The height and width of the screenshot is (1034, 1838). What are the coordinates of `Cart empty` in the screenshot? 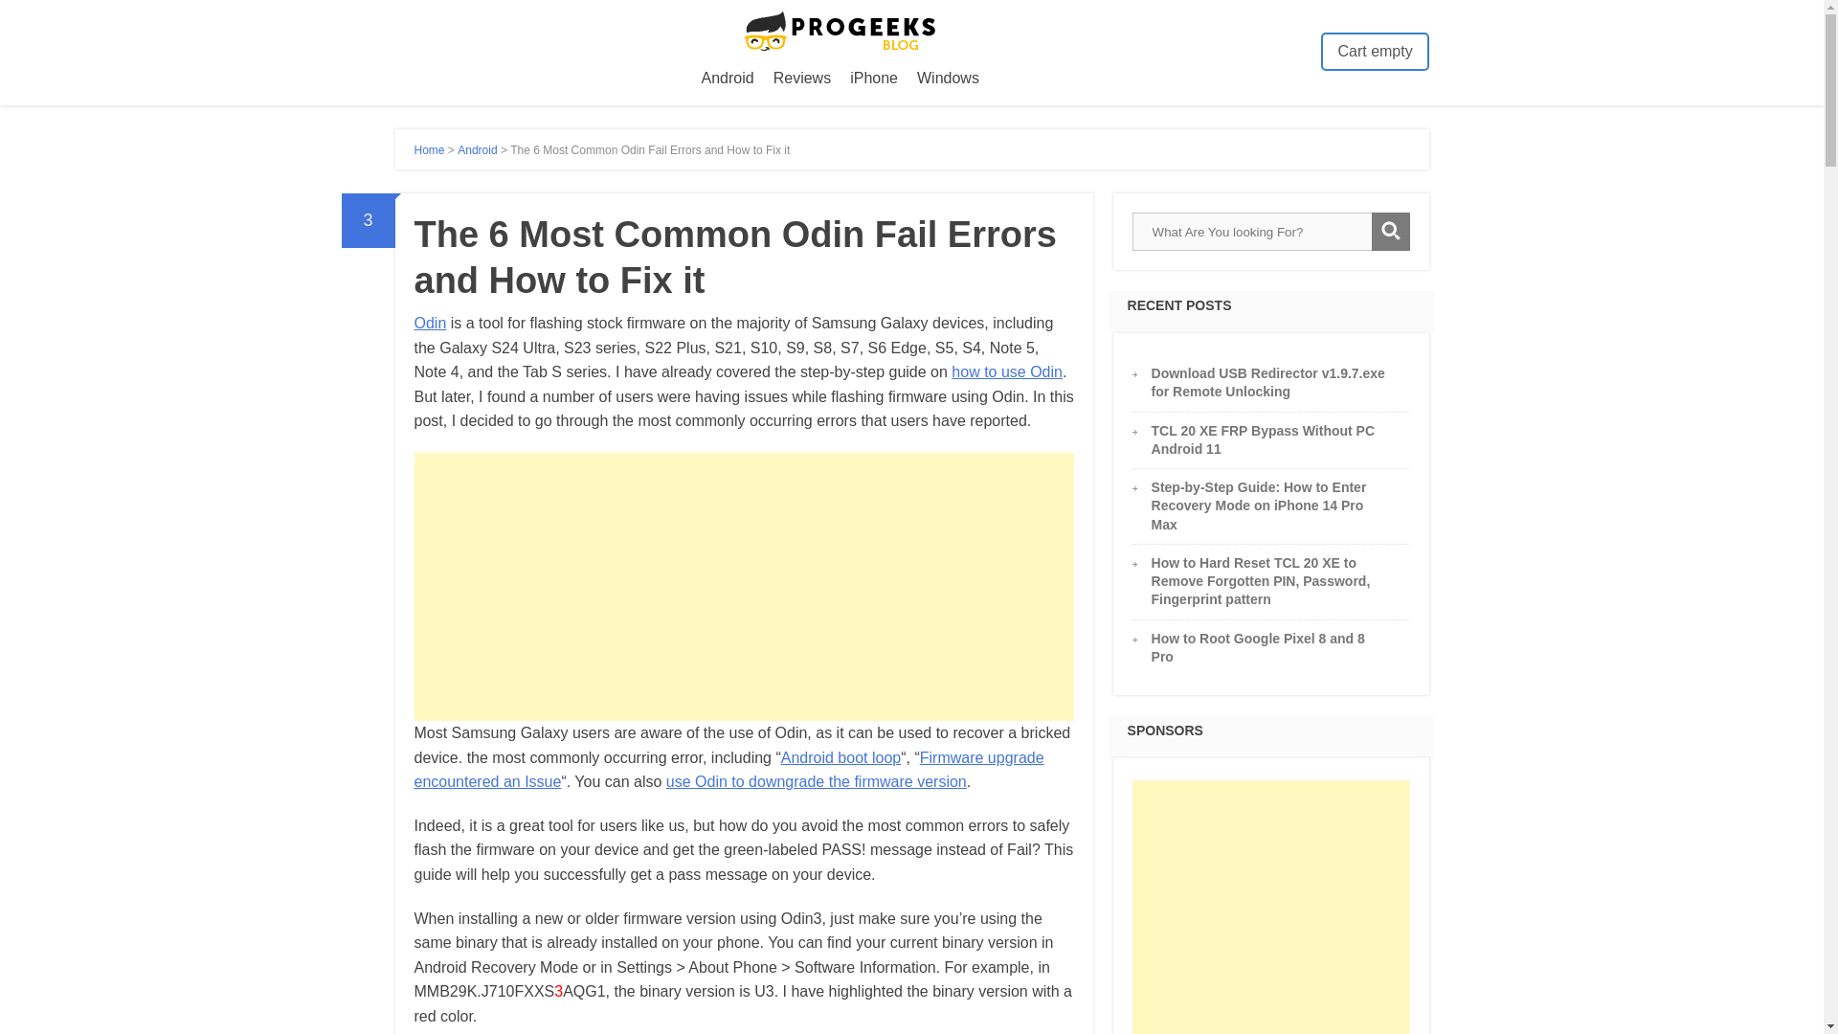 It's located at (1375, 52).